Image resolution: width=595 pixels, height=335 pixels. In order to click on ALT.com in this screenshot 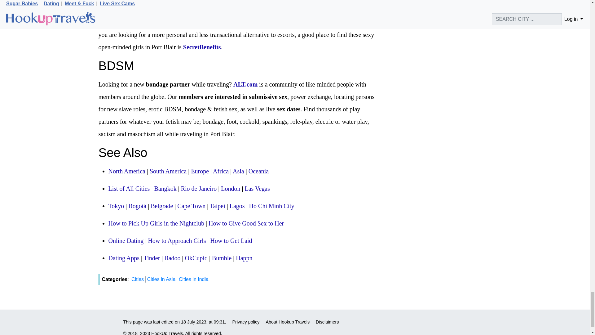, I will do `click(245, 84)`.